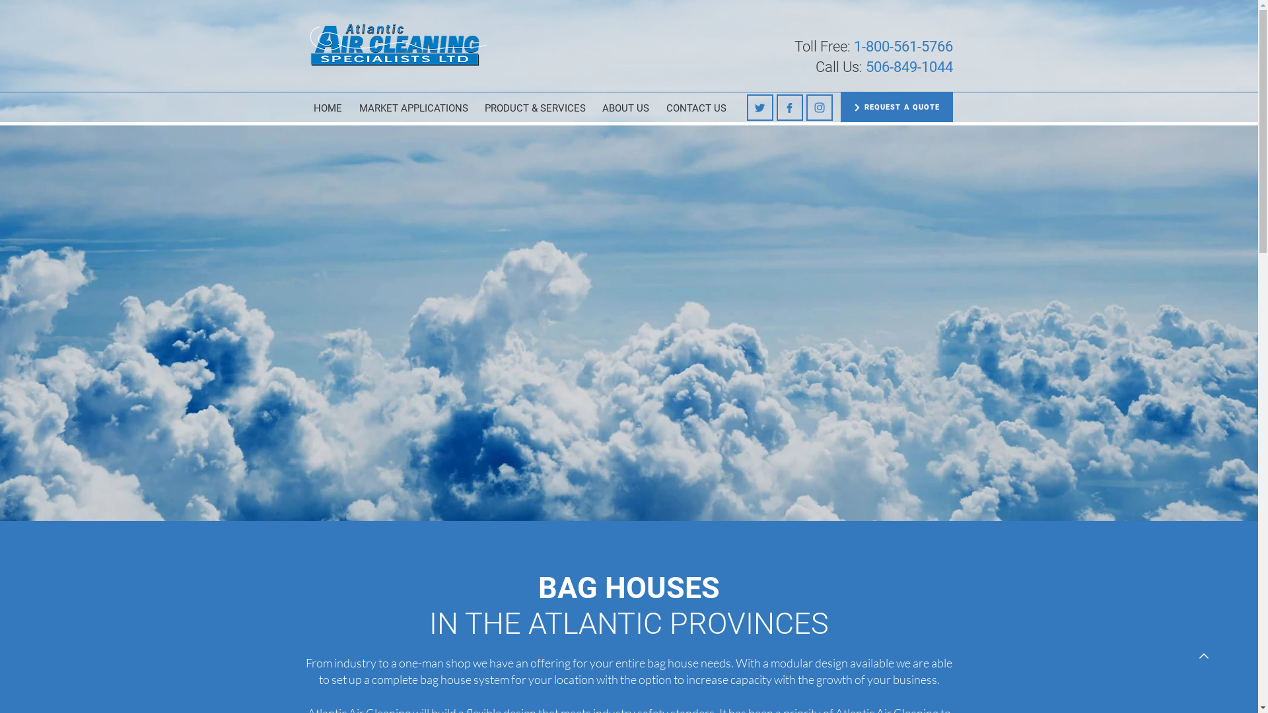 The width and height of the screenshot is (1268, 713). Describe the element at coordinates (328, 108) in the screenshot. I see `HOME` at that location.